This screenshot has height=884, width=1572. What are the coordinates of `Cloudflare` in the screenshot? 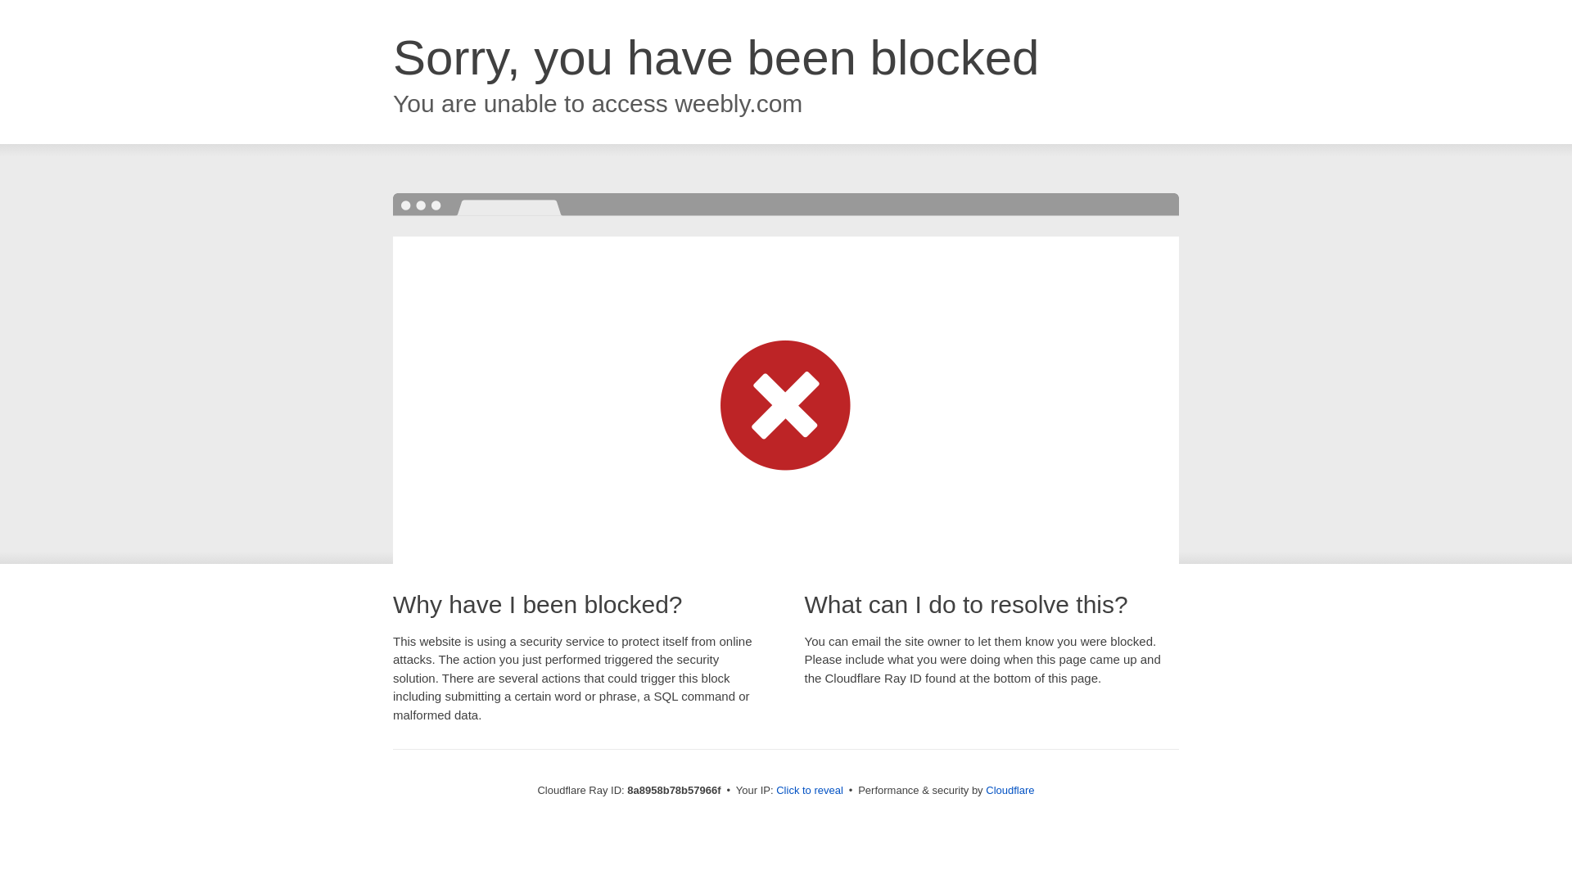 It's located at (1010, 790).